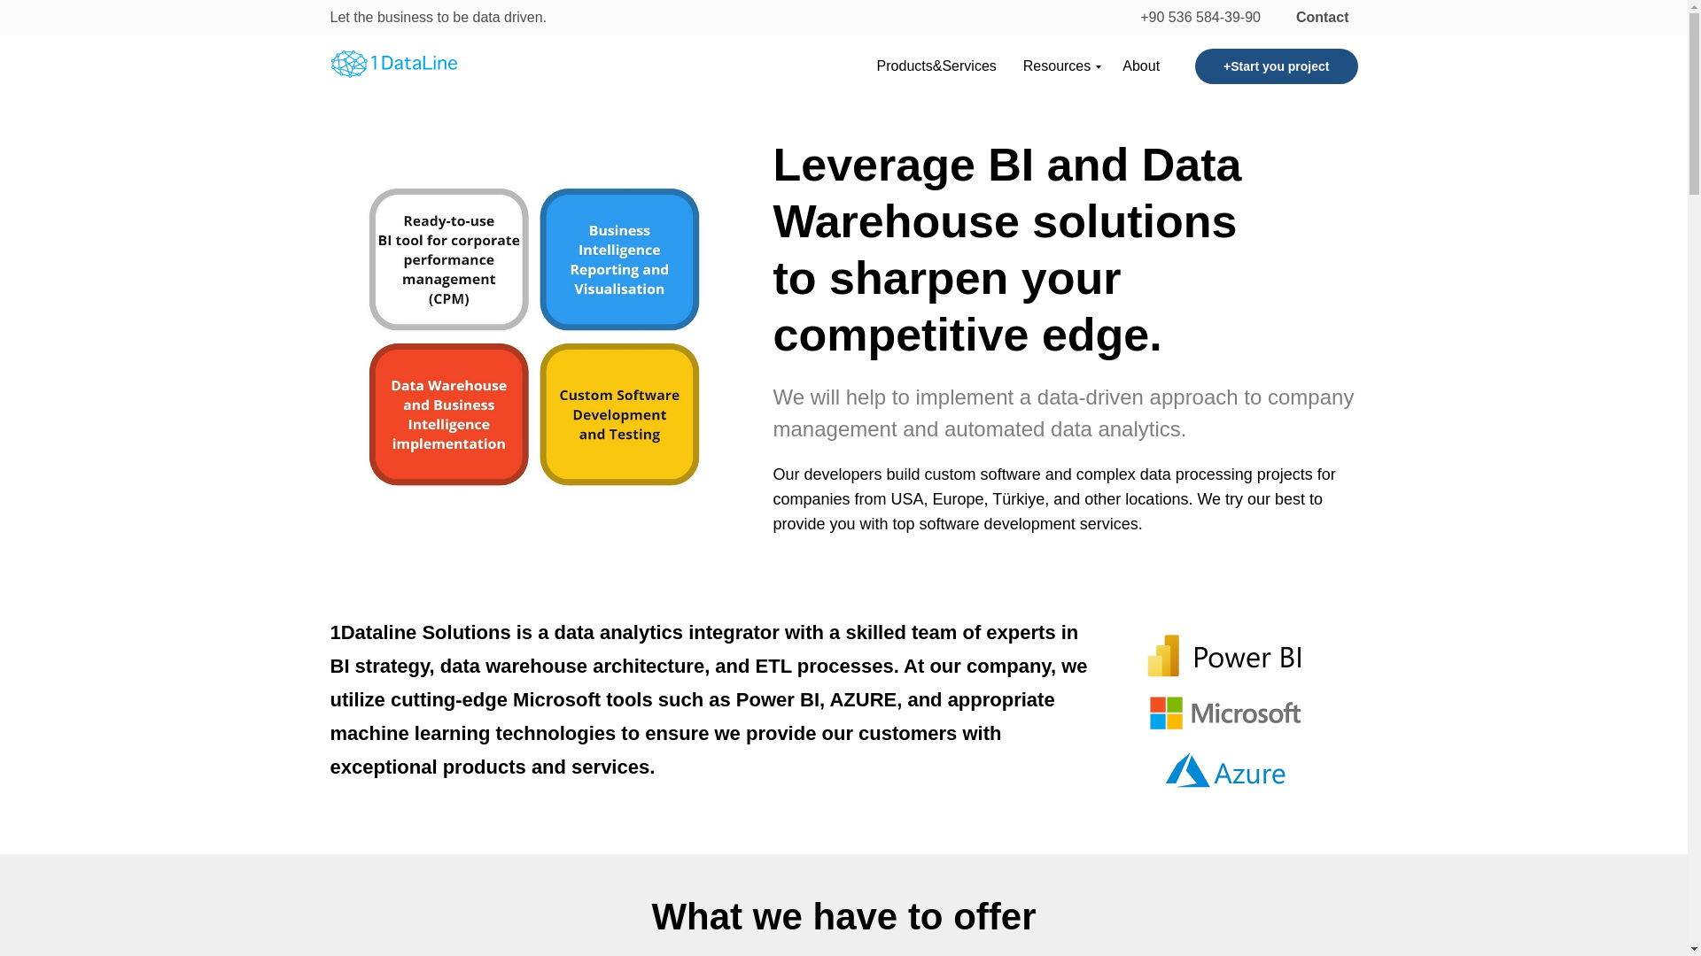 The width and height of the screenshot is (1701, 956). Describe the element at coordinates (1141, 66) in the screenshot. I see `About` at that location.